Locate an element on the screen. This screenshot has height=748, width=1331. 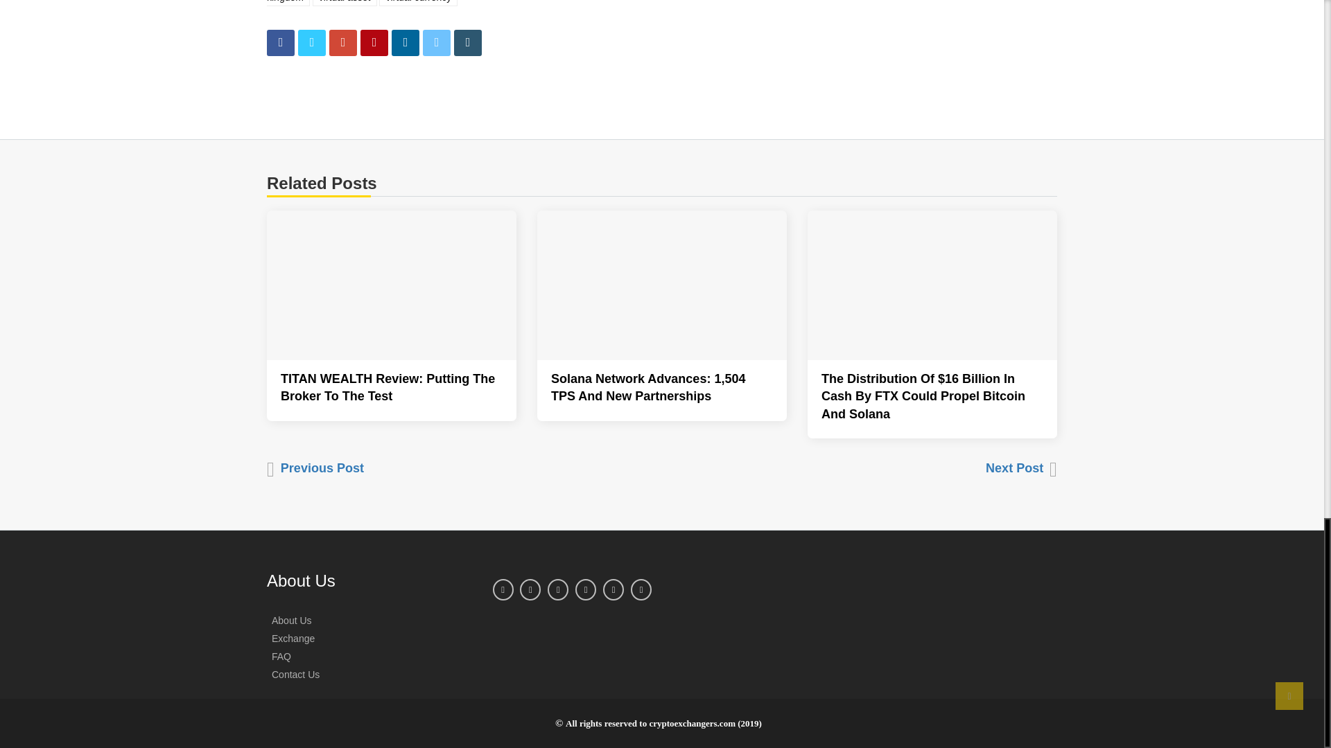
united kingdom is located at coordinates (514, 3).